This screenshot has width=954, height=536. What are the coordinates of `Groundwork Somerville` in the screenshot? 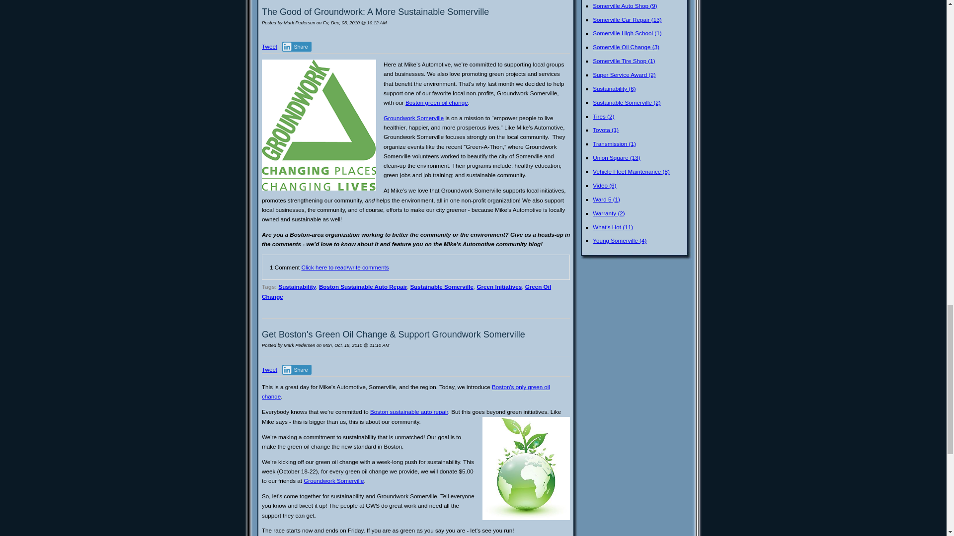 It's located at (333, 480).